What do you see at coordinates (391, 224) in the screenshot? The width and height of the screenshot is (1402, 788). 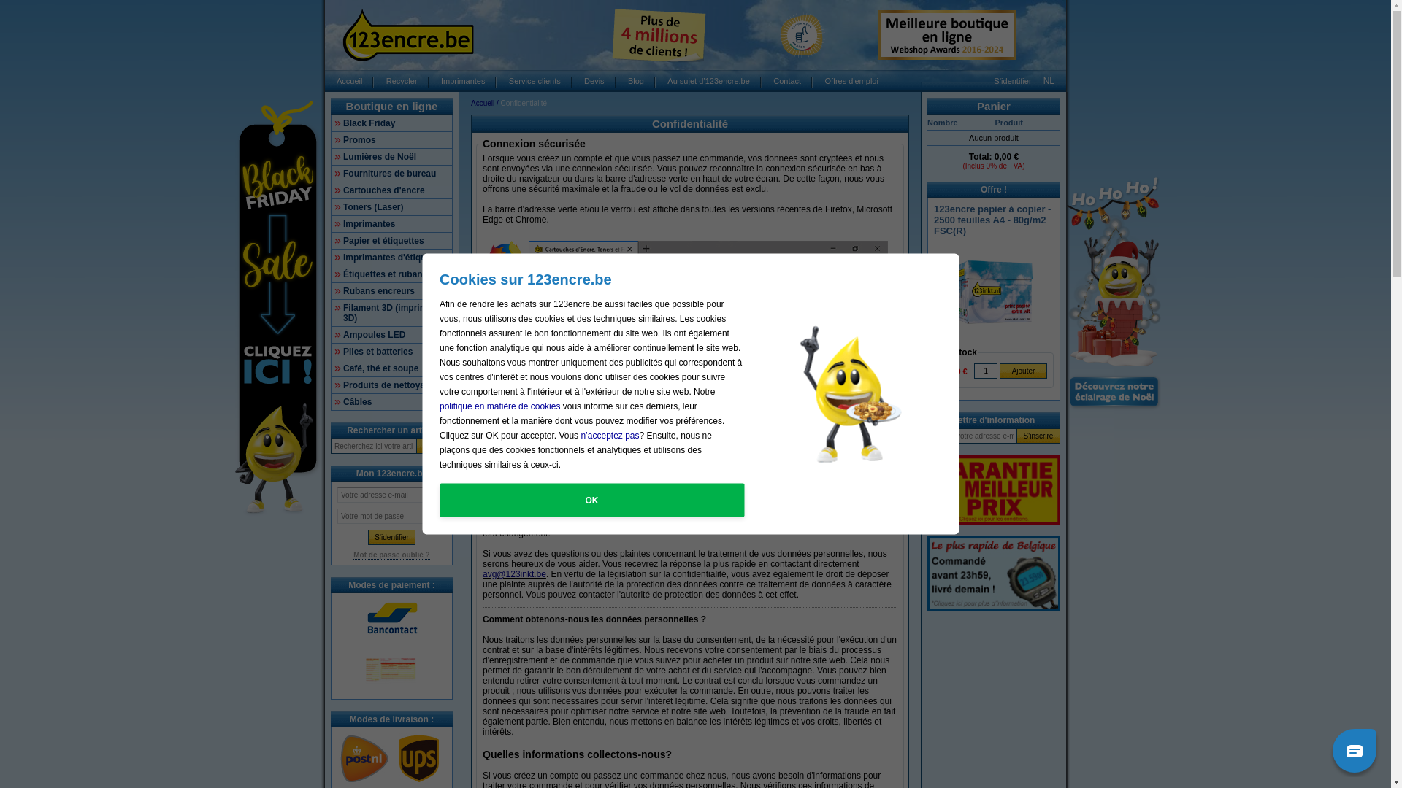 I see `Imprimantes` at bounding box center [391, 224].